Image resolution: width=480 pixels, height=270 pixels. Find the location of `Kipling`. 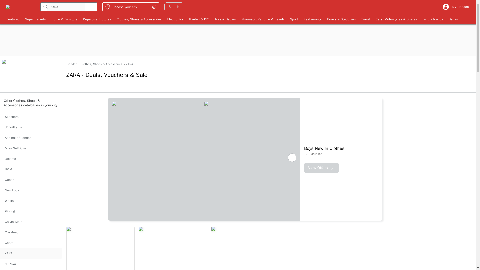

Kipling is located at coordinates (31, 211).